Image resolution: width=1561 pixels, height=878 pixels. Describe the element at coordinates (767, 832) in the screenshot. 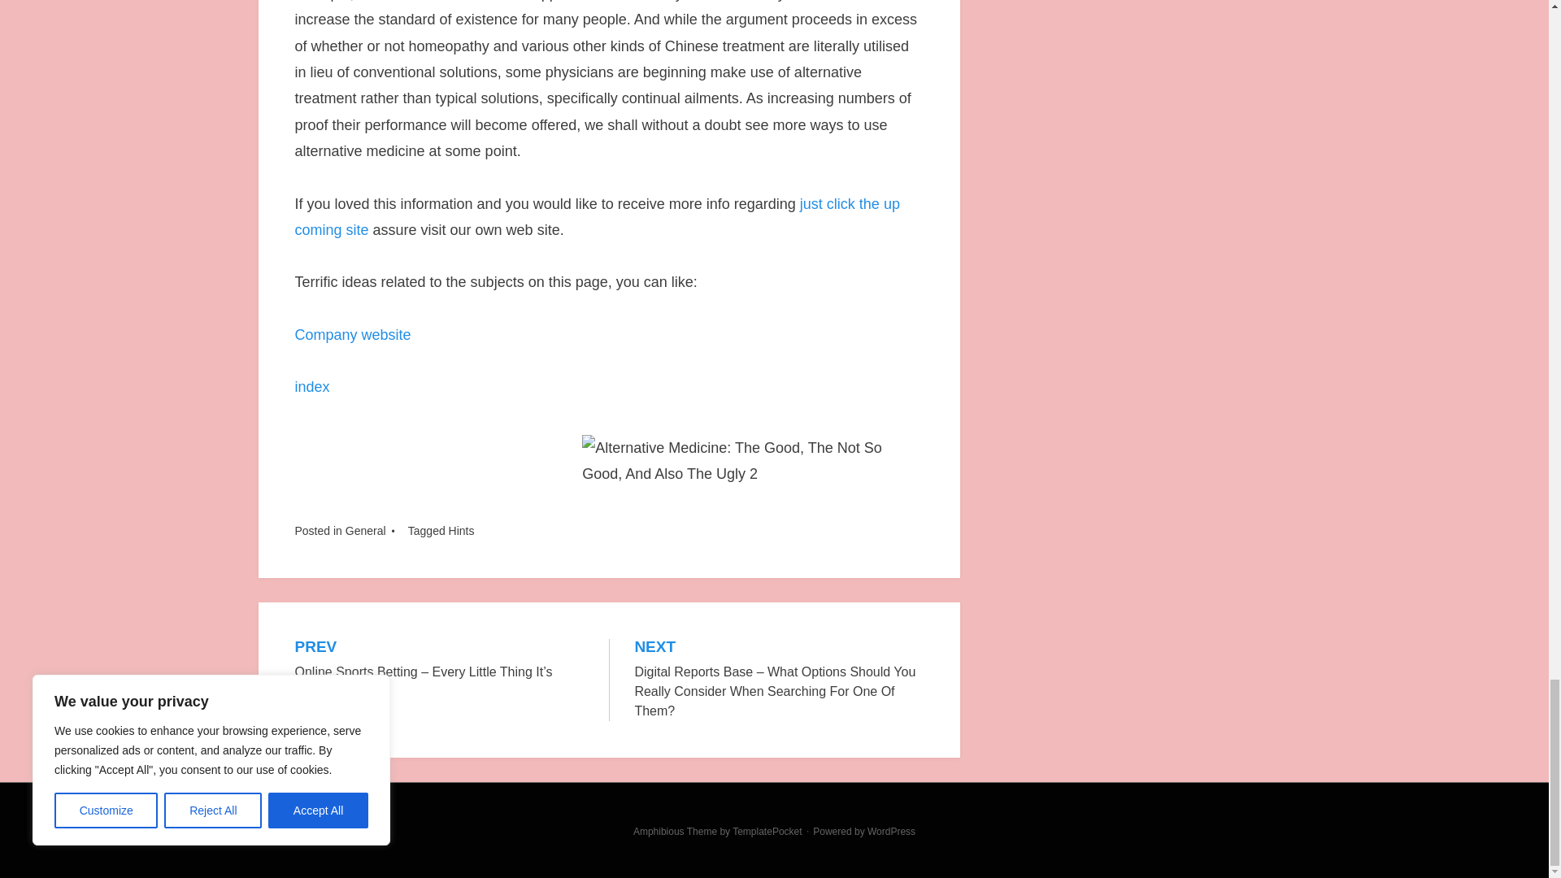

I see `TemplatePocket` at that location.